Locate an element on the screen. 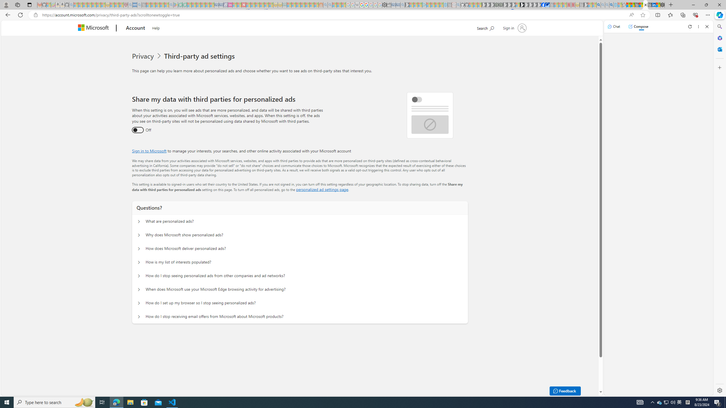 This screenshot has width=726, height=408. Search Microsoft.com is located at coordinates (485, 27).